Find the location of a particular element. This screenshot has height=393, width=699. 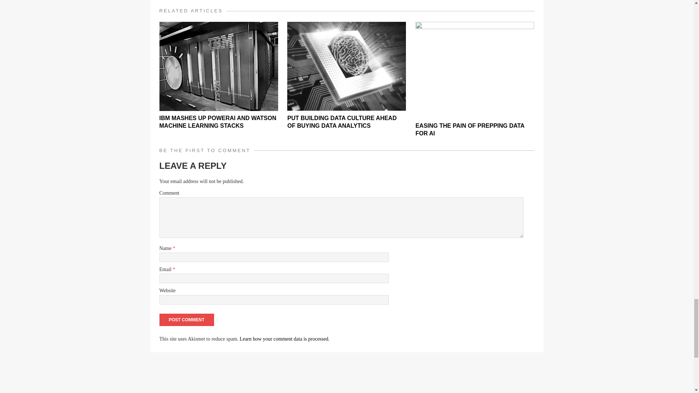

Post Comment is located at coordinates (186, 319).